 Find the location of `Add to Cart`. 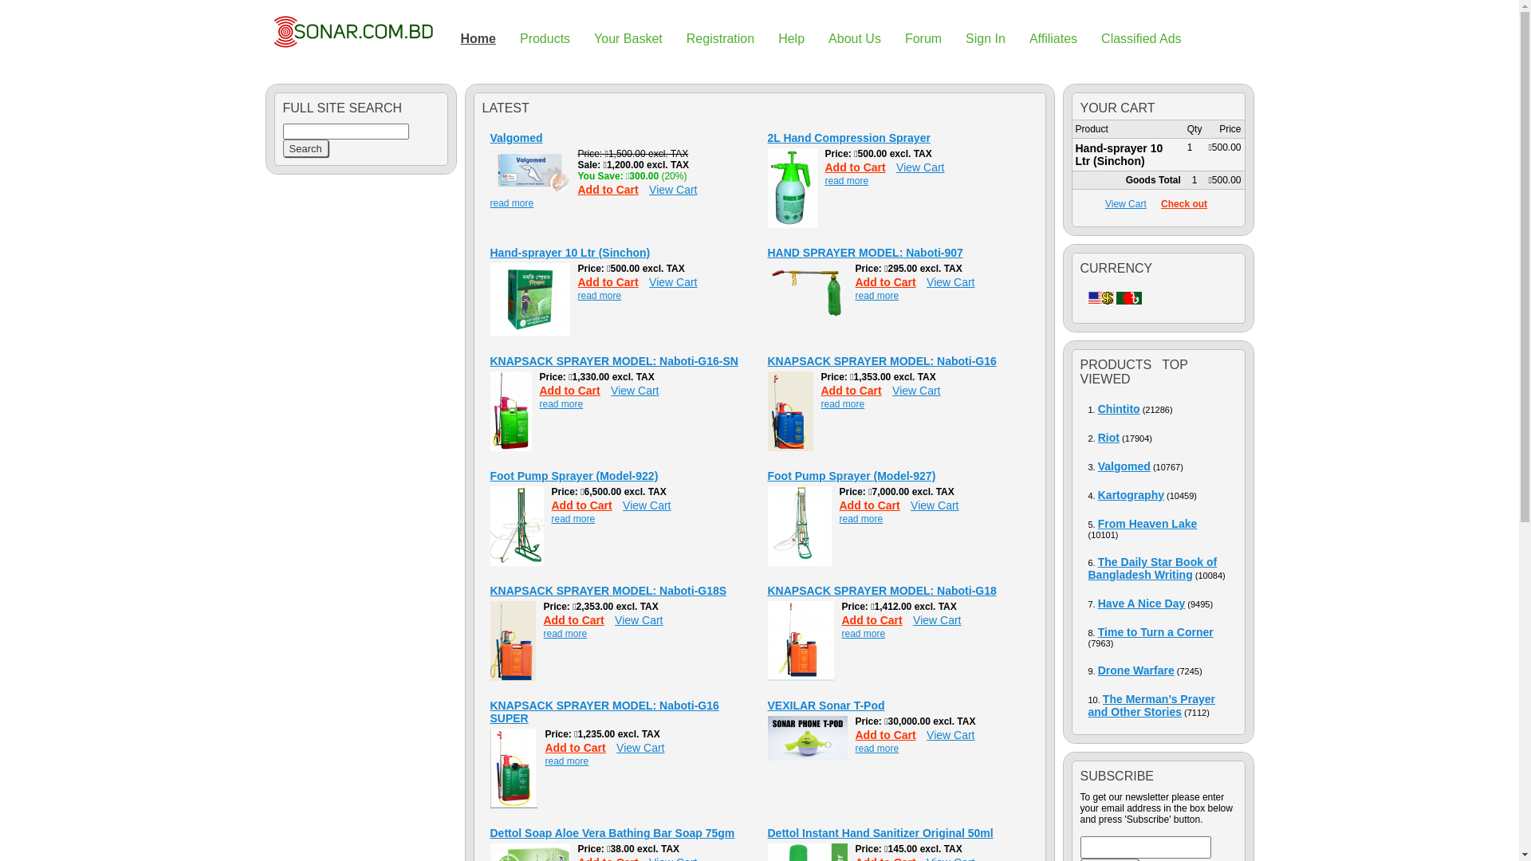

Add to Cart is located at coordinates (889, 282).